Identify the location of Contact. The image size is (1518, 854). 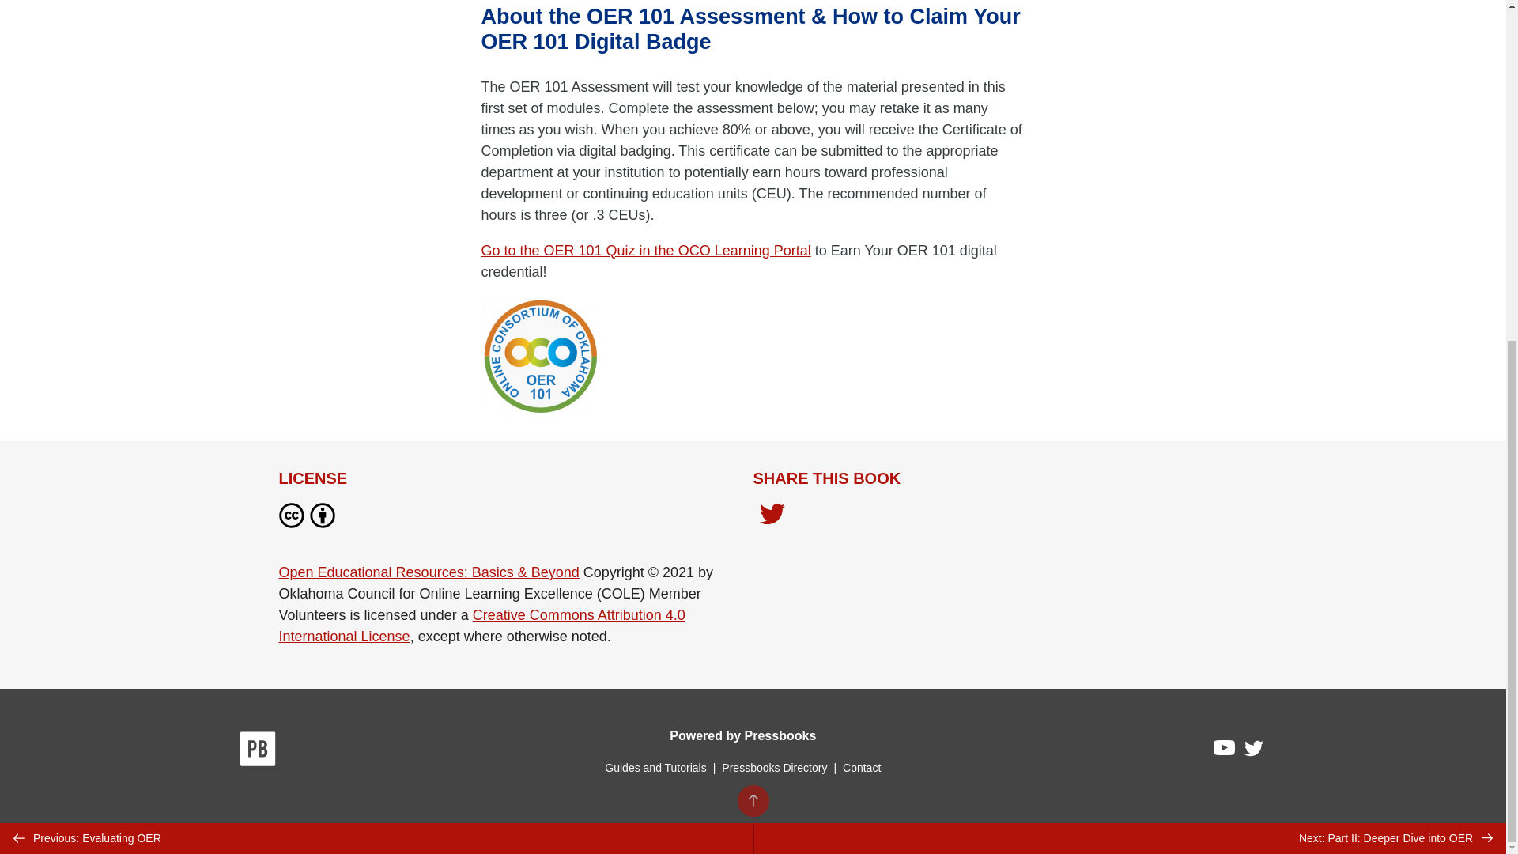
(861, 767).